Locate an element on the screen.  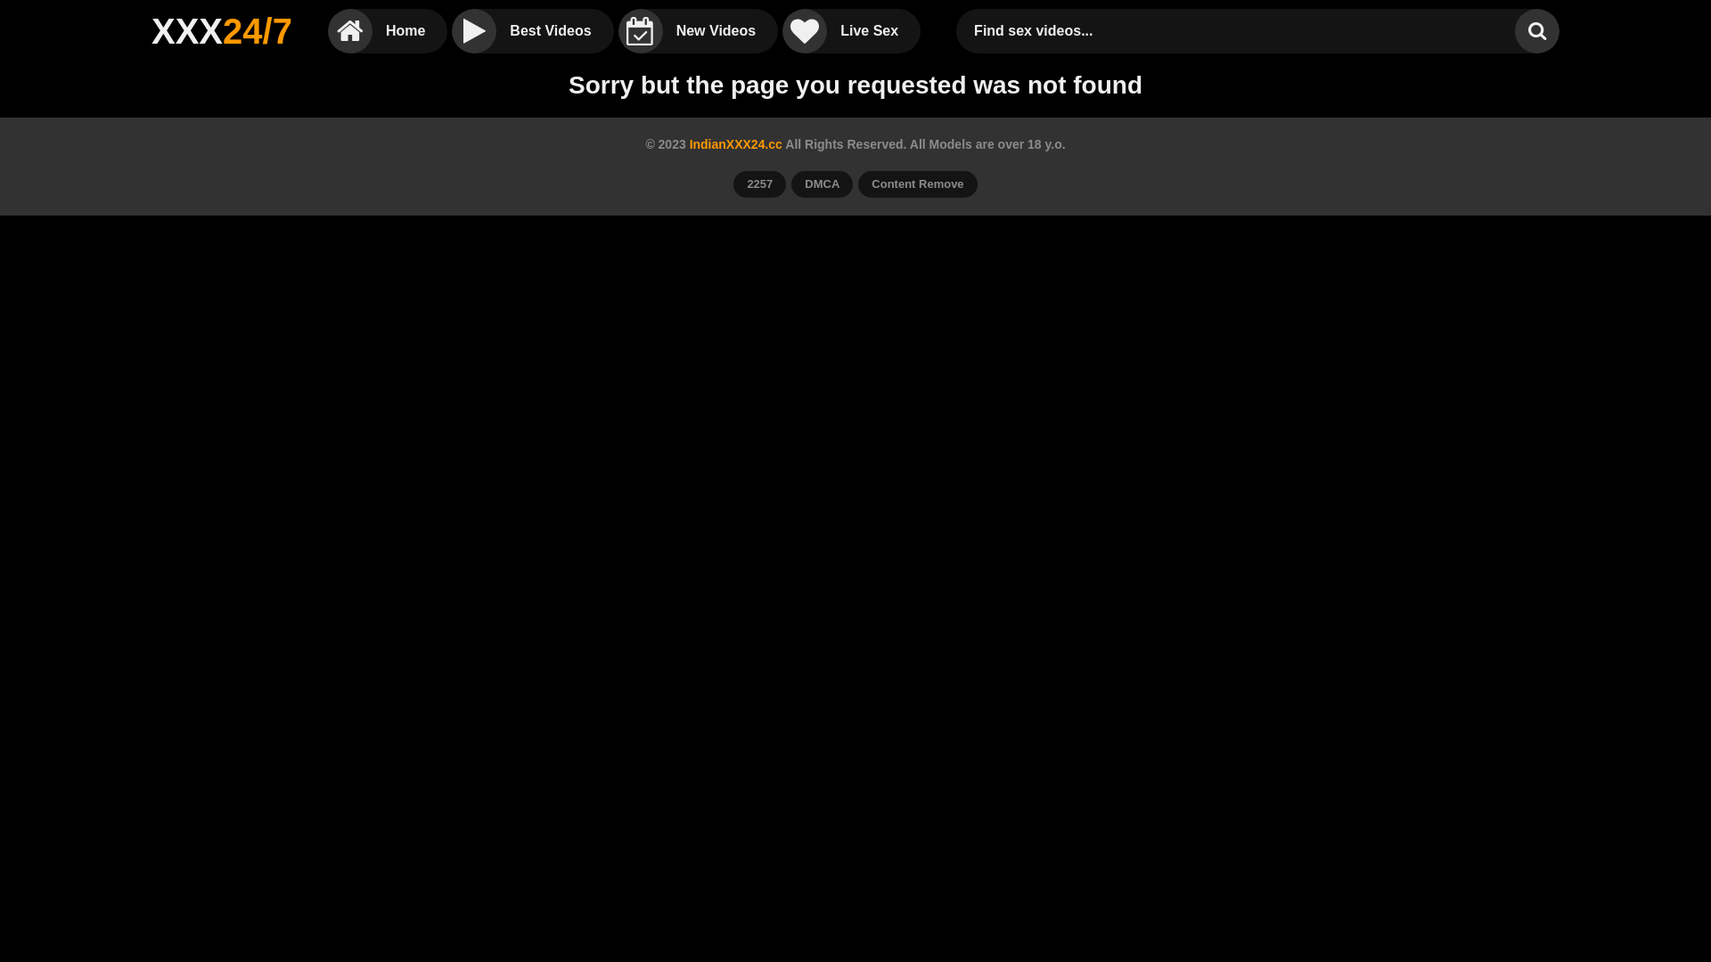
Use Latin letters, digits, space, - is located at coordinates (1240, 31).